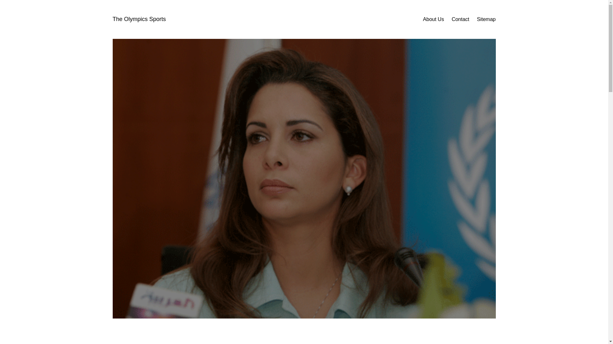 This screenshot has width=613, height=344. What do you see at coordinates (486, 19) in the screenshot?
I see `Sitemap` at bounding box center [486, 19].